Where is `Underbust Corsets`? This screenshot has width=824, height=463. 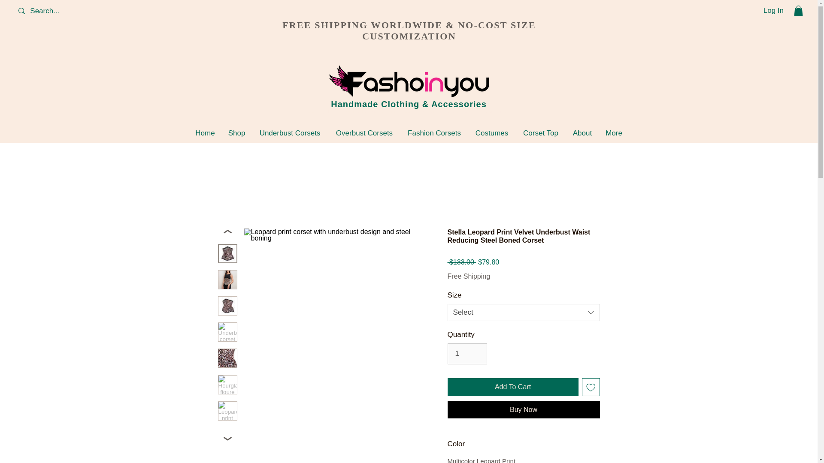 Underbust Corsets is located at coordinates (289, 133).